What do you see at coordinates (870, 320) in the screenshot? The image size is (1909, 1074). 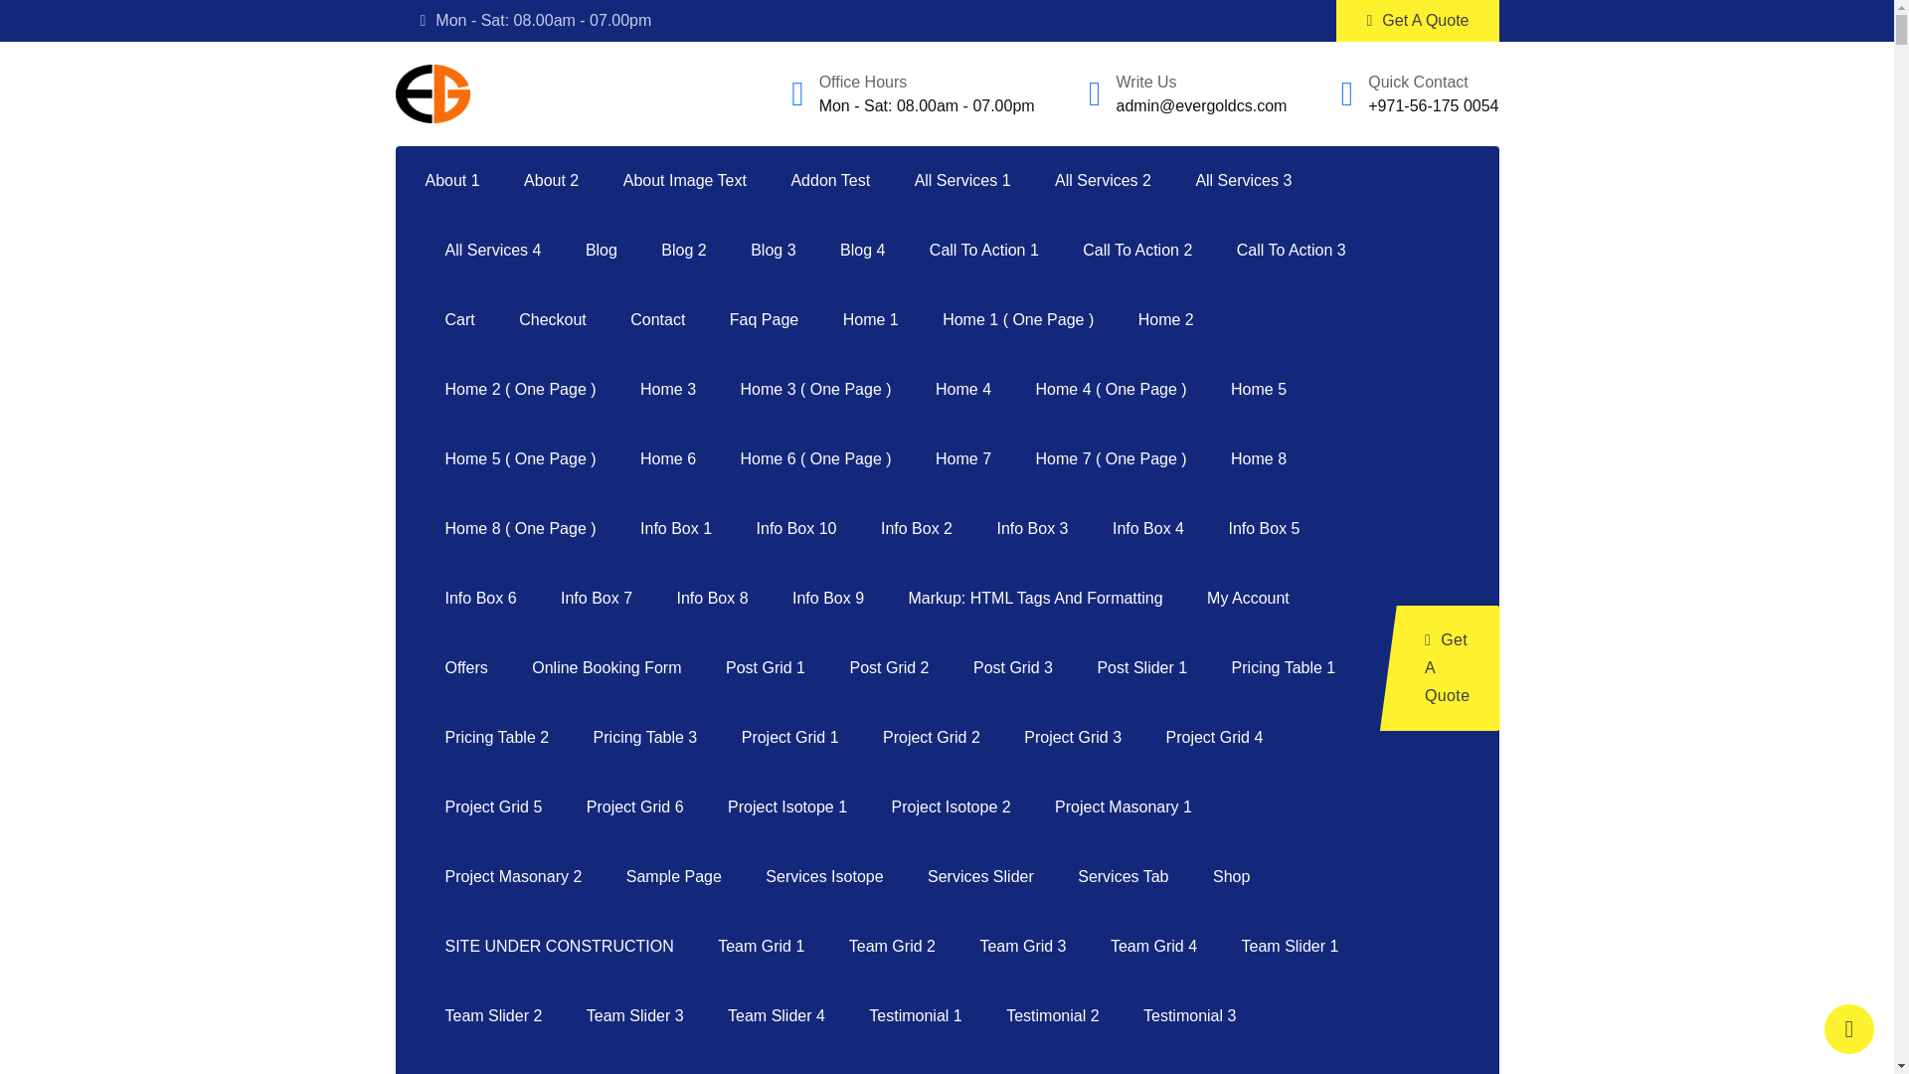 I see `Home 1` at bounding box center [870, 320].